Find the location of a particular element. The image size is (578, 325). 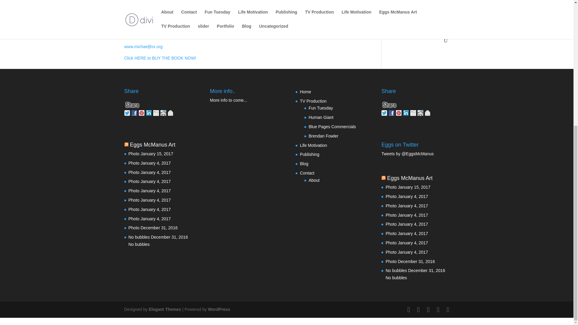

Reddit is located at coordinates (164, 112).